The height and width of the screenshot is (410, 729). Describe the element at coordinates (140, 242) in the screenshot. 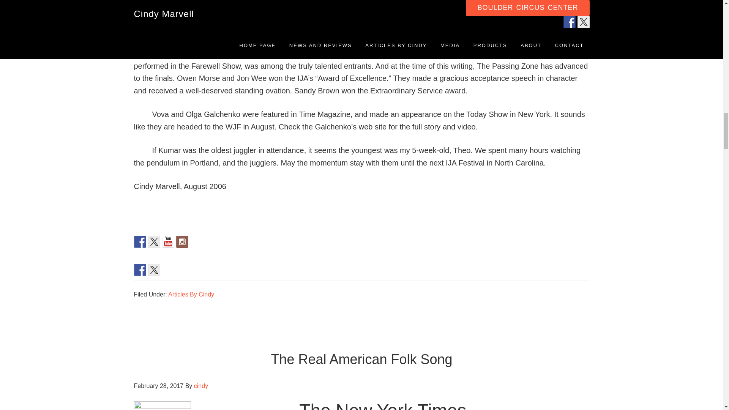

I see `Follow Us` at that location.